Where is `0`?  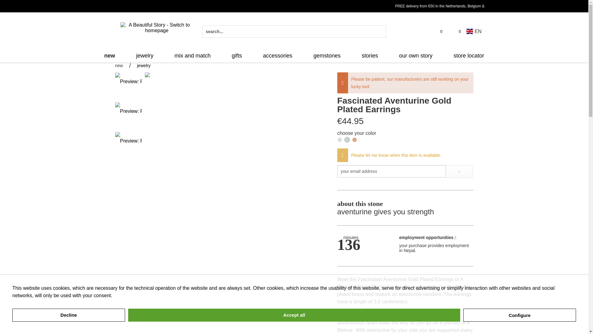 0 is located at coordinates (456, 32).